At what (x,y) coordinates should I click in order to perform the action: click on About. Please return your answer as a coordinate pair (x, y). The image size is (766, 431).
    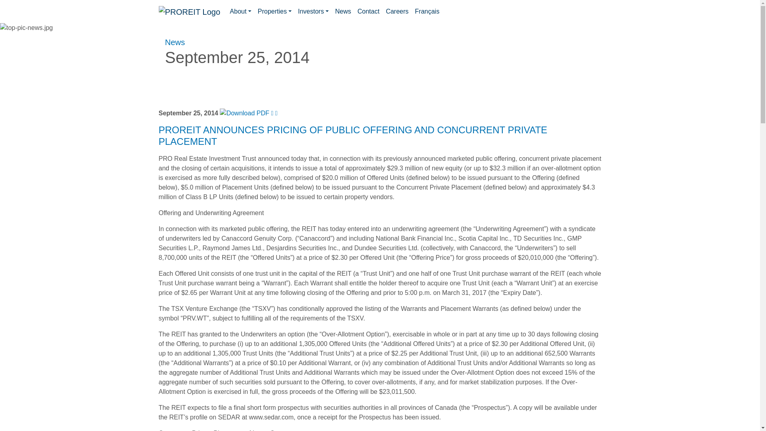
    Looking at the image, I should click on (240, 11).